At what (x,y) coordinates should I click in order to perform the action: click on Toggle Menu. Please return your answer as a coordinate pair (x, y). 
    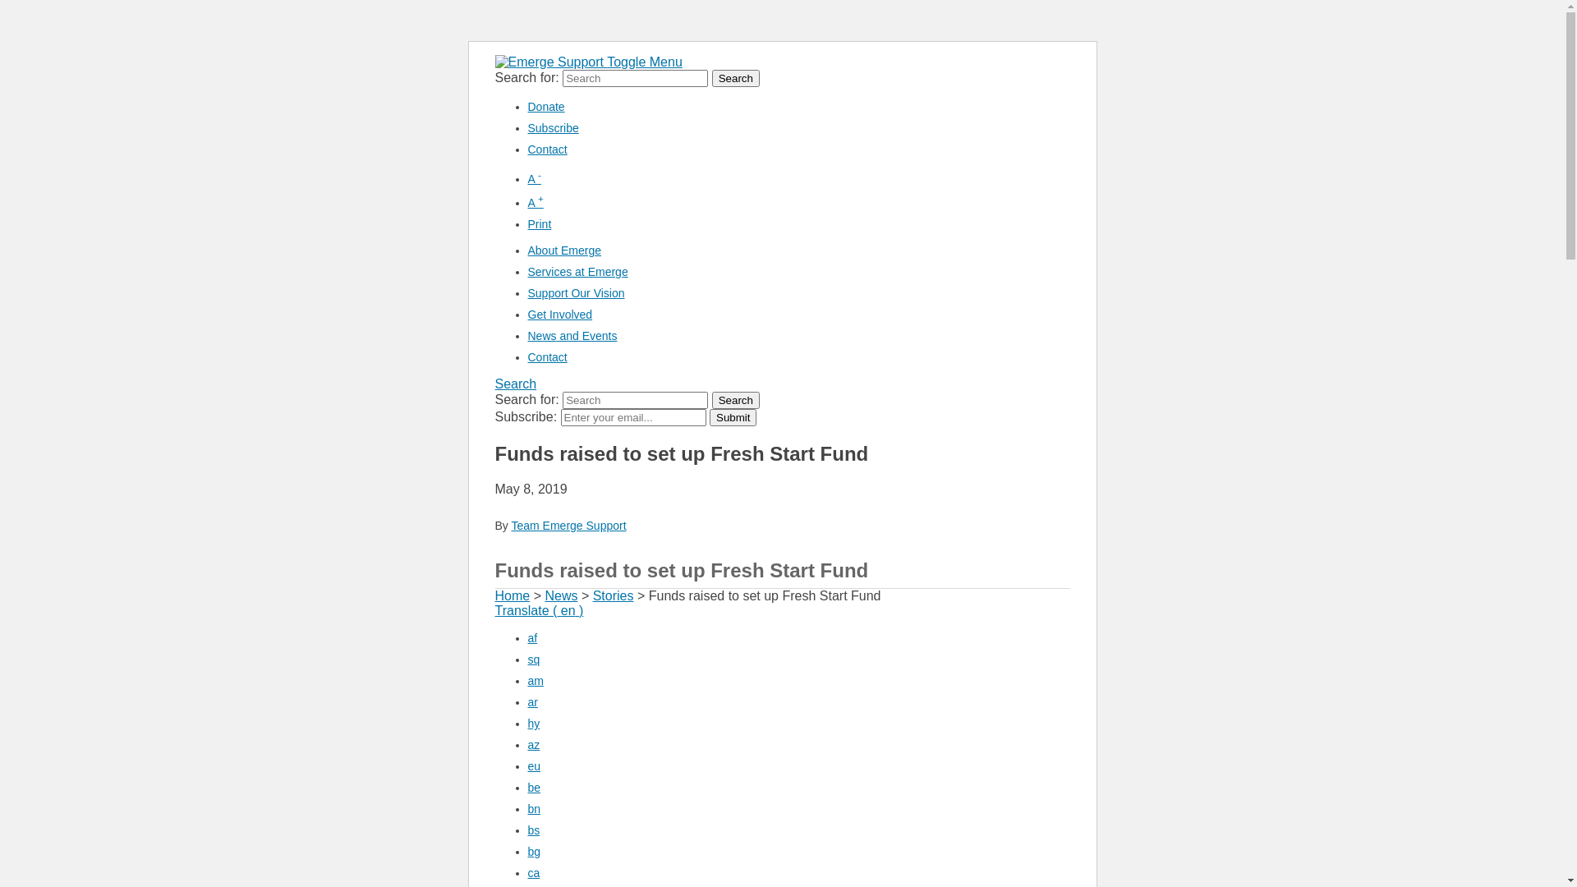
    Looking at the image, I should click on (645, 62).